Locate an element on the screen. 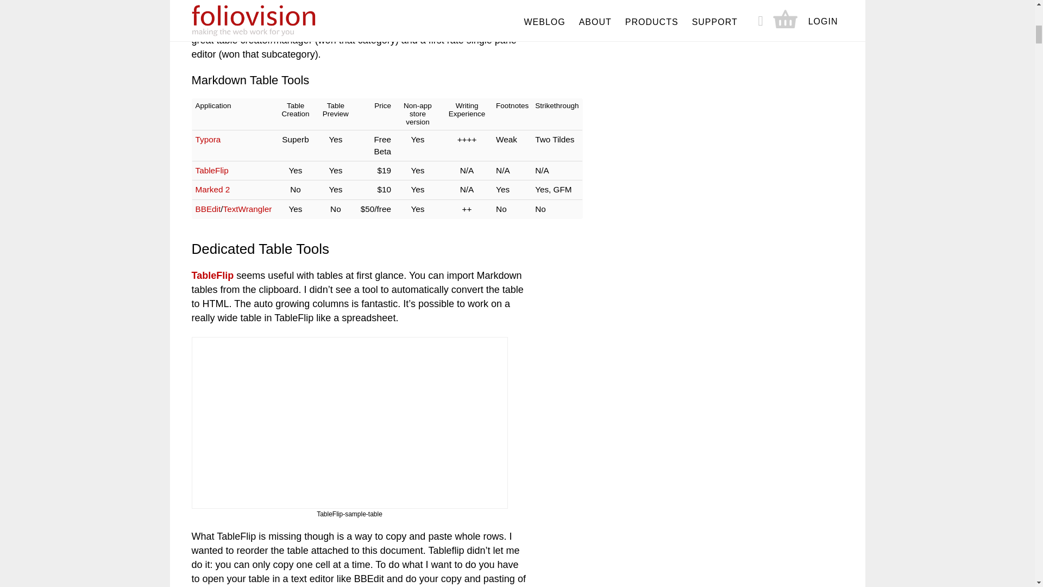  TableFlip is located at coordinates (212, 170).